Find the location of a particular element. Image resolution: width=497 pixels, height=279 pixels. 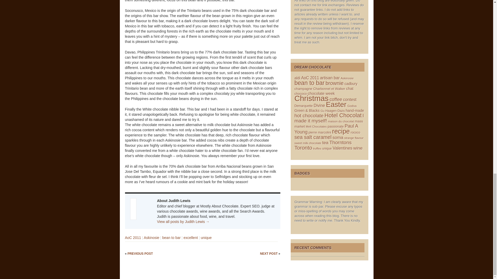

bean to bar is located at coordinates (171, 237).